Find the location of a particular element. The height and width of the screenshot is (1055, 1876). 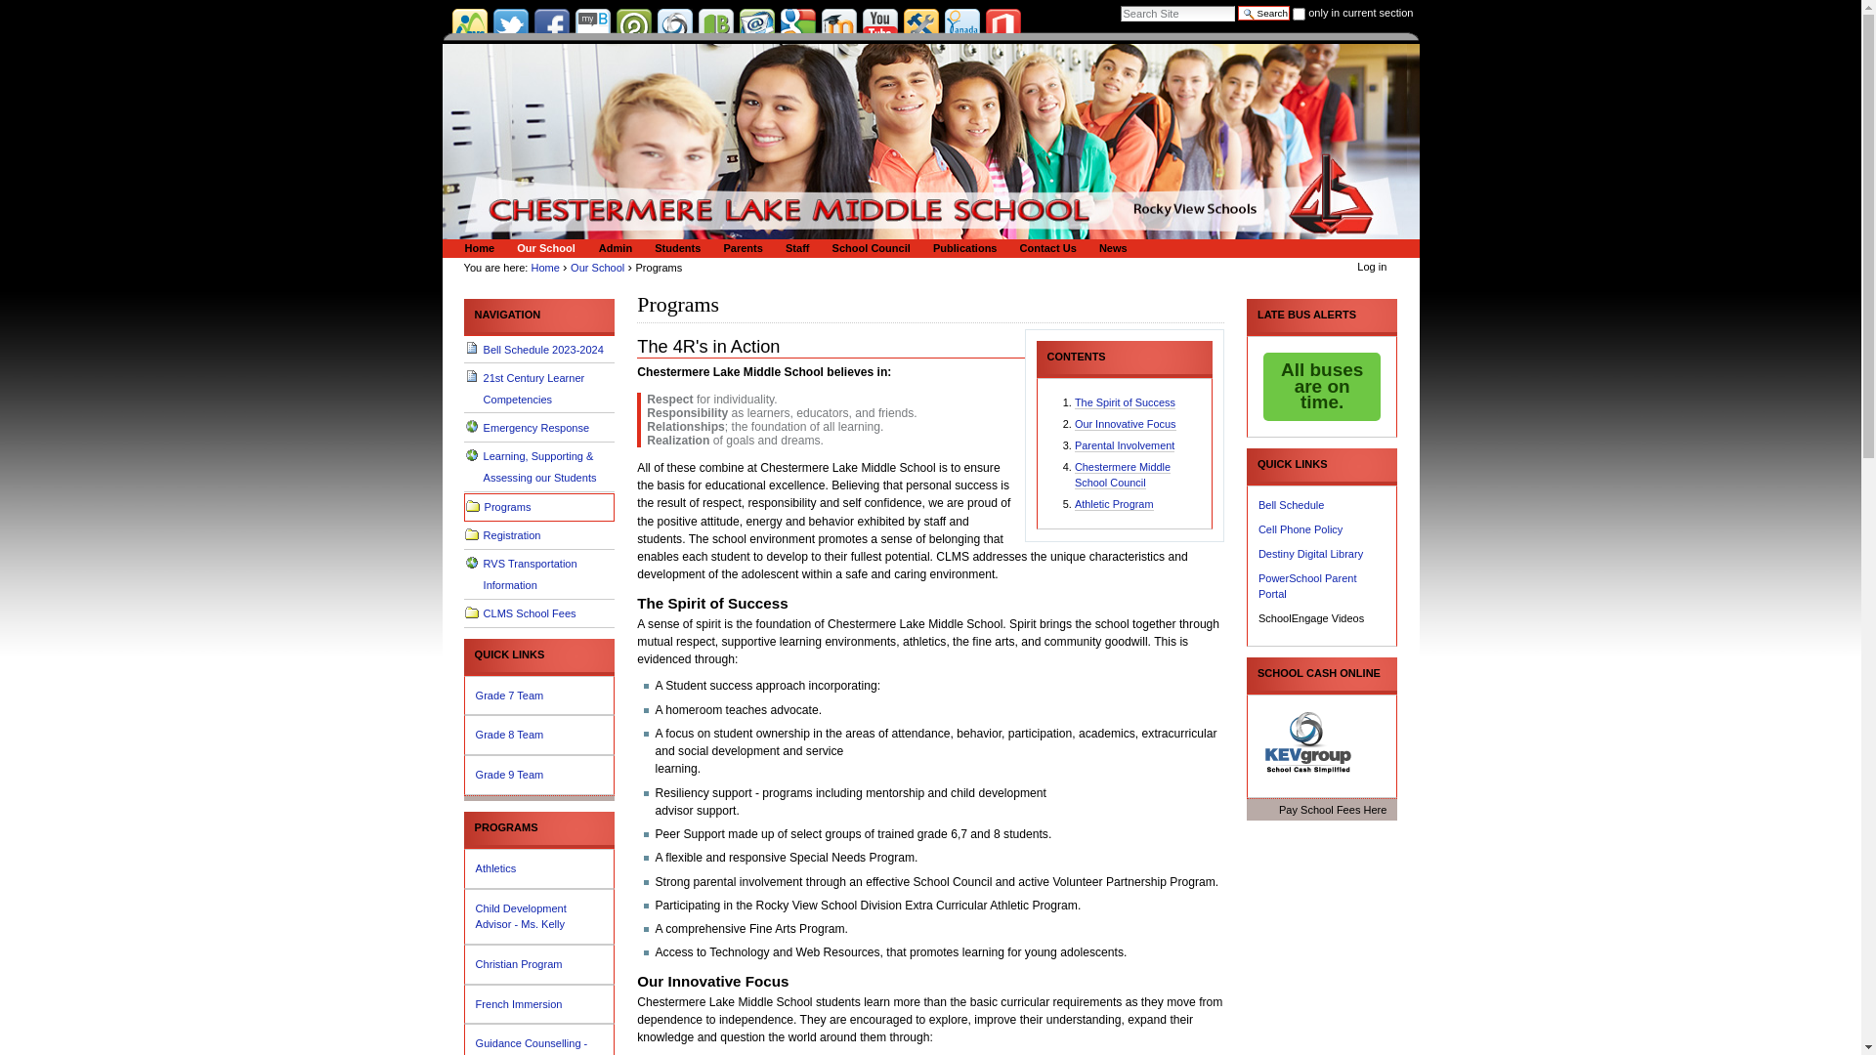

Students is located at coordinates (674, 248).